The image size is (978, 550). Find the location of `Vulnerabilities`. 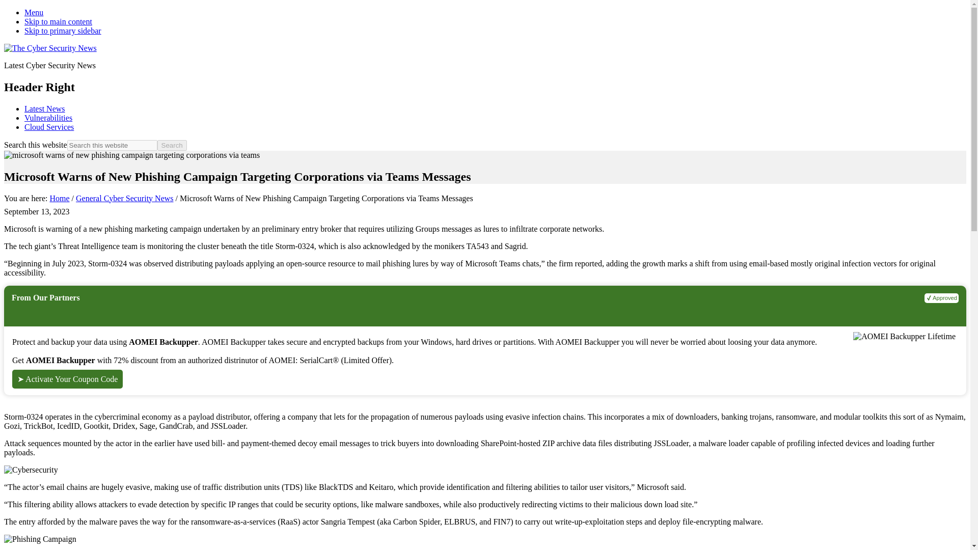

Vulnerabilities is located at coordinates (48, 117).